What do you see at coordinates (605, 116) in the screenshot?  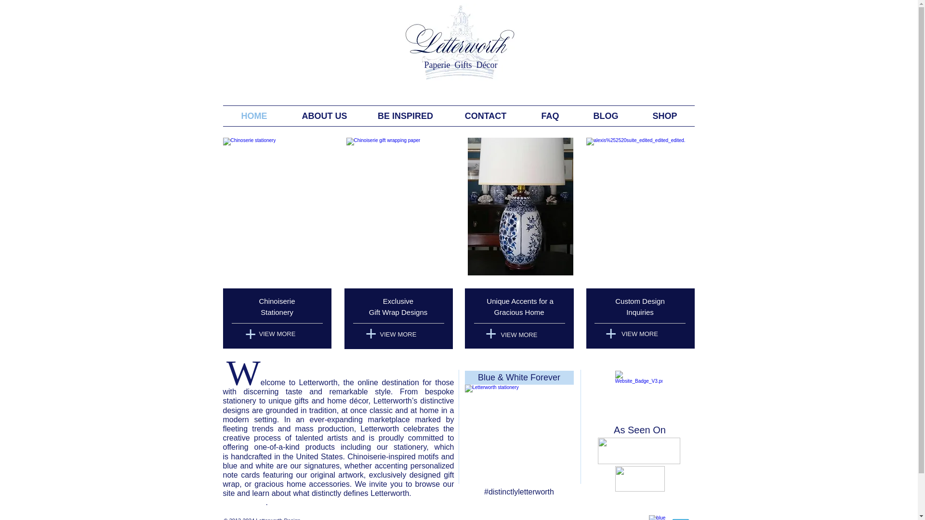 I see `BLOG` at bounding box center [605, 116].